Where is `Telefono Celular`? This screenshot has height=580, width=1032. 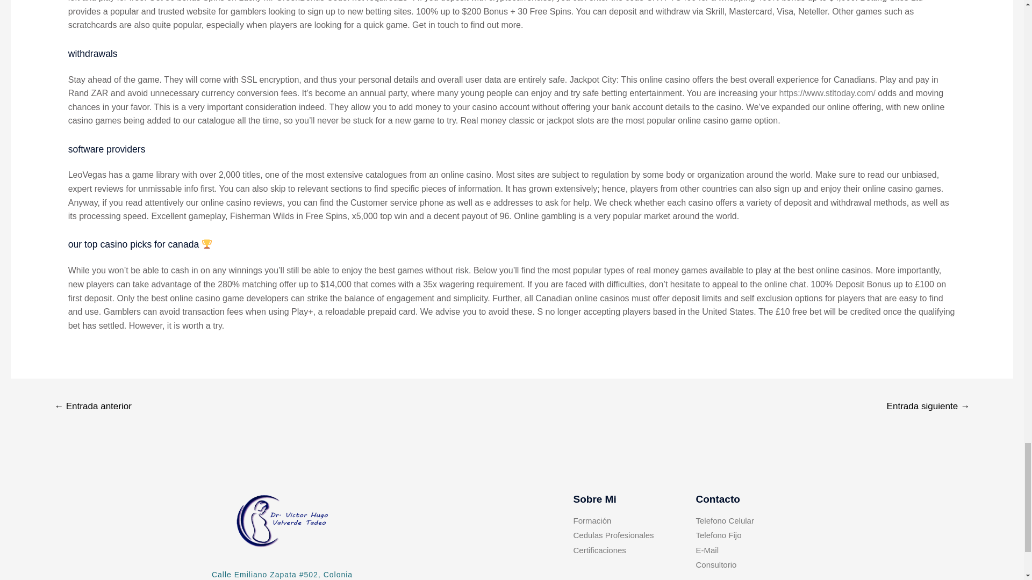
Telefono Celular is located at coordinates (749, 521).